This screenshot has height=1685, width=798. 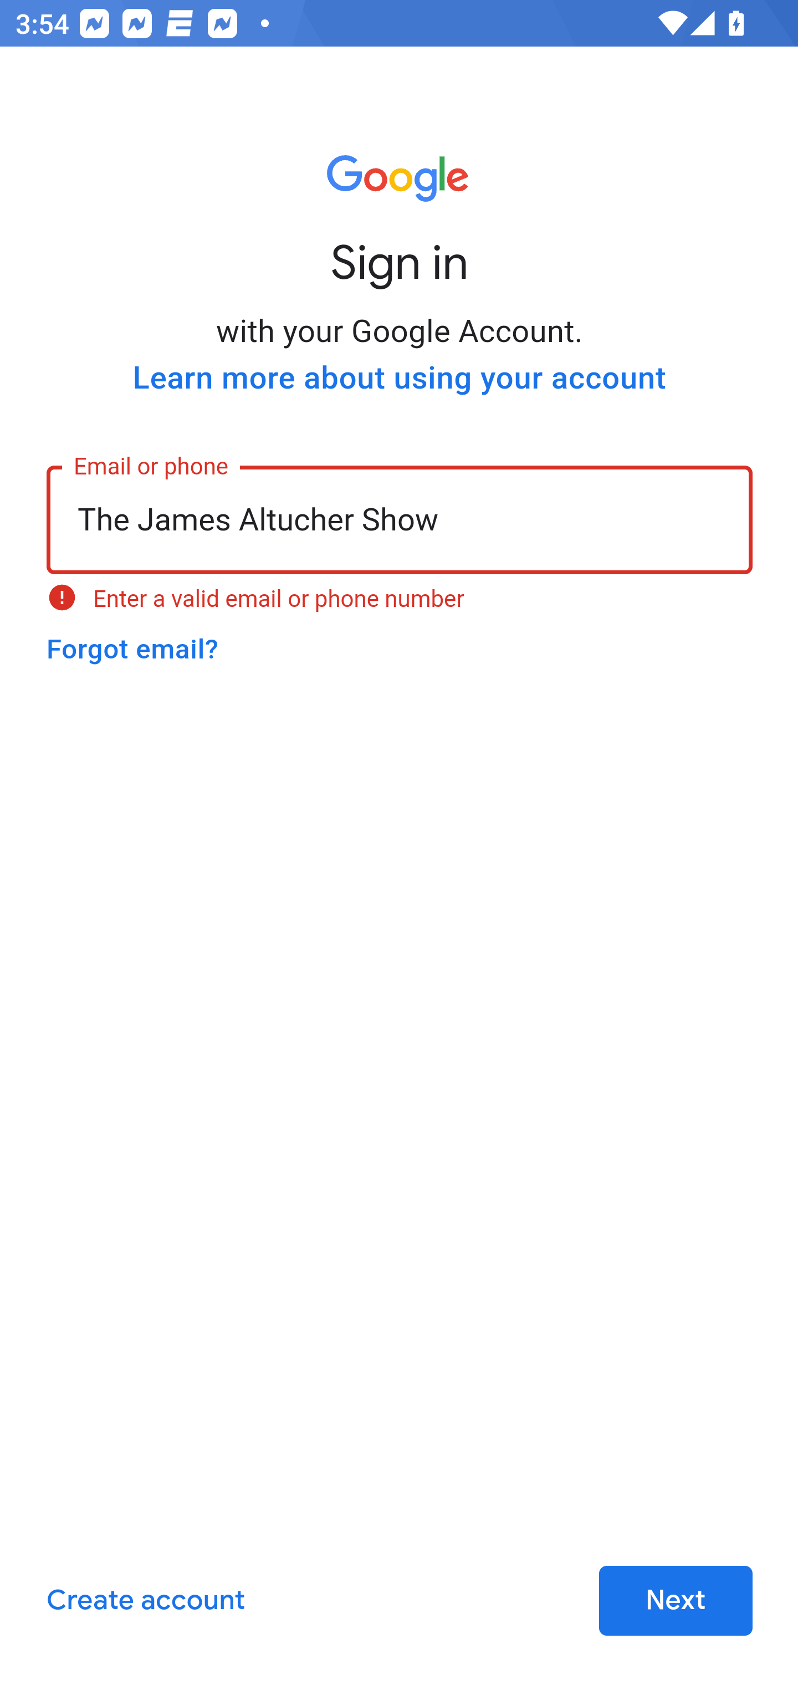 I want to click on Forgot email?, so click(x=132, y=649).